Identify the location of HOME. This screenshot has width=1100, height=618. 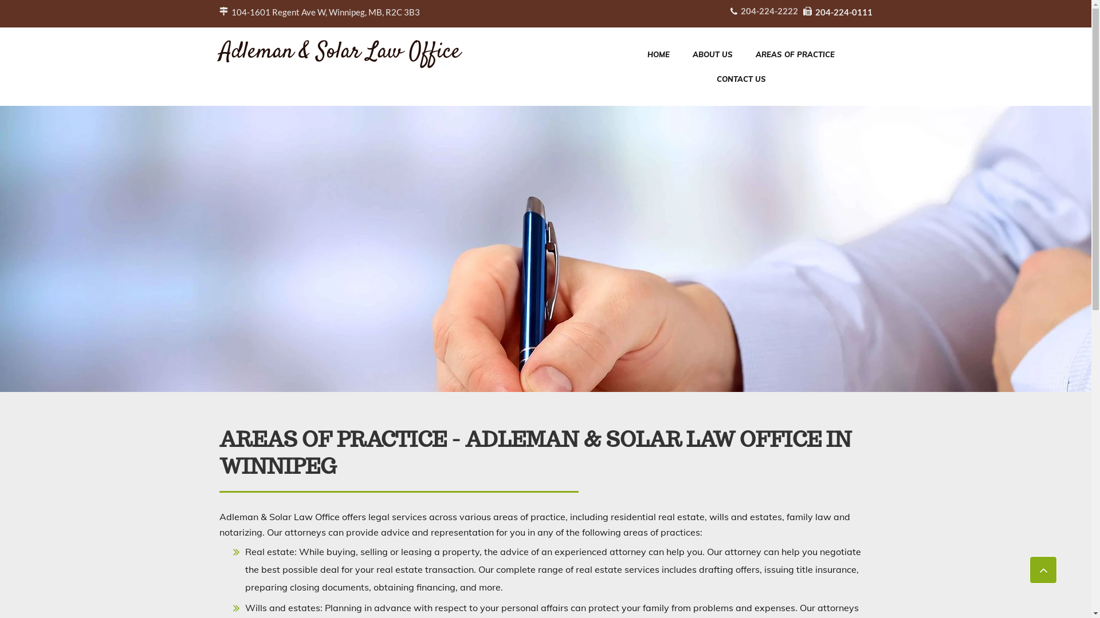
(659, 55).